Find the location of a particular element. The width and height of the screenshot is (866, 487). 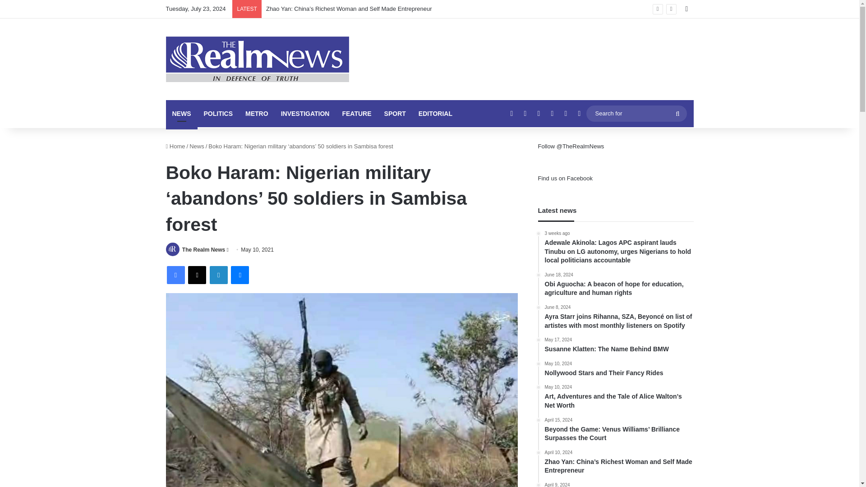

LinkedIn is located at coordinates (218, 275).